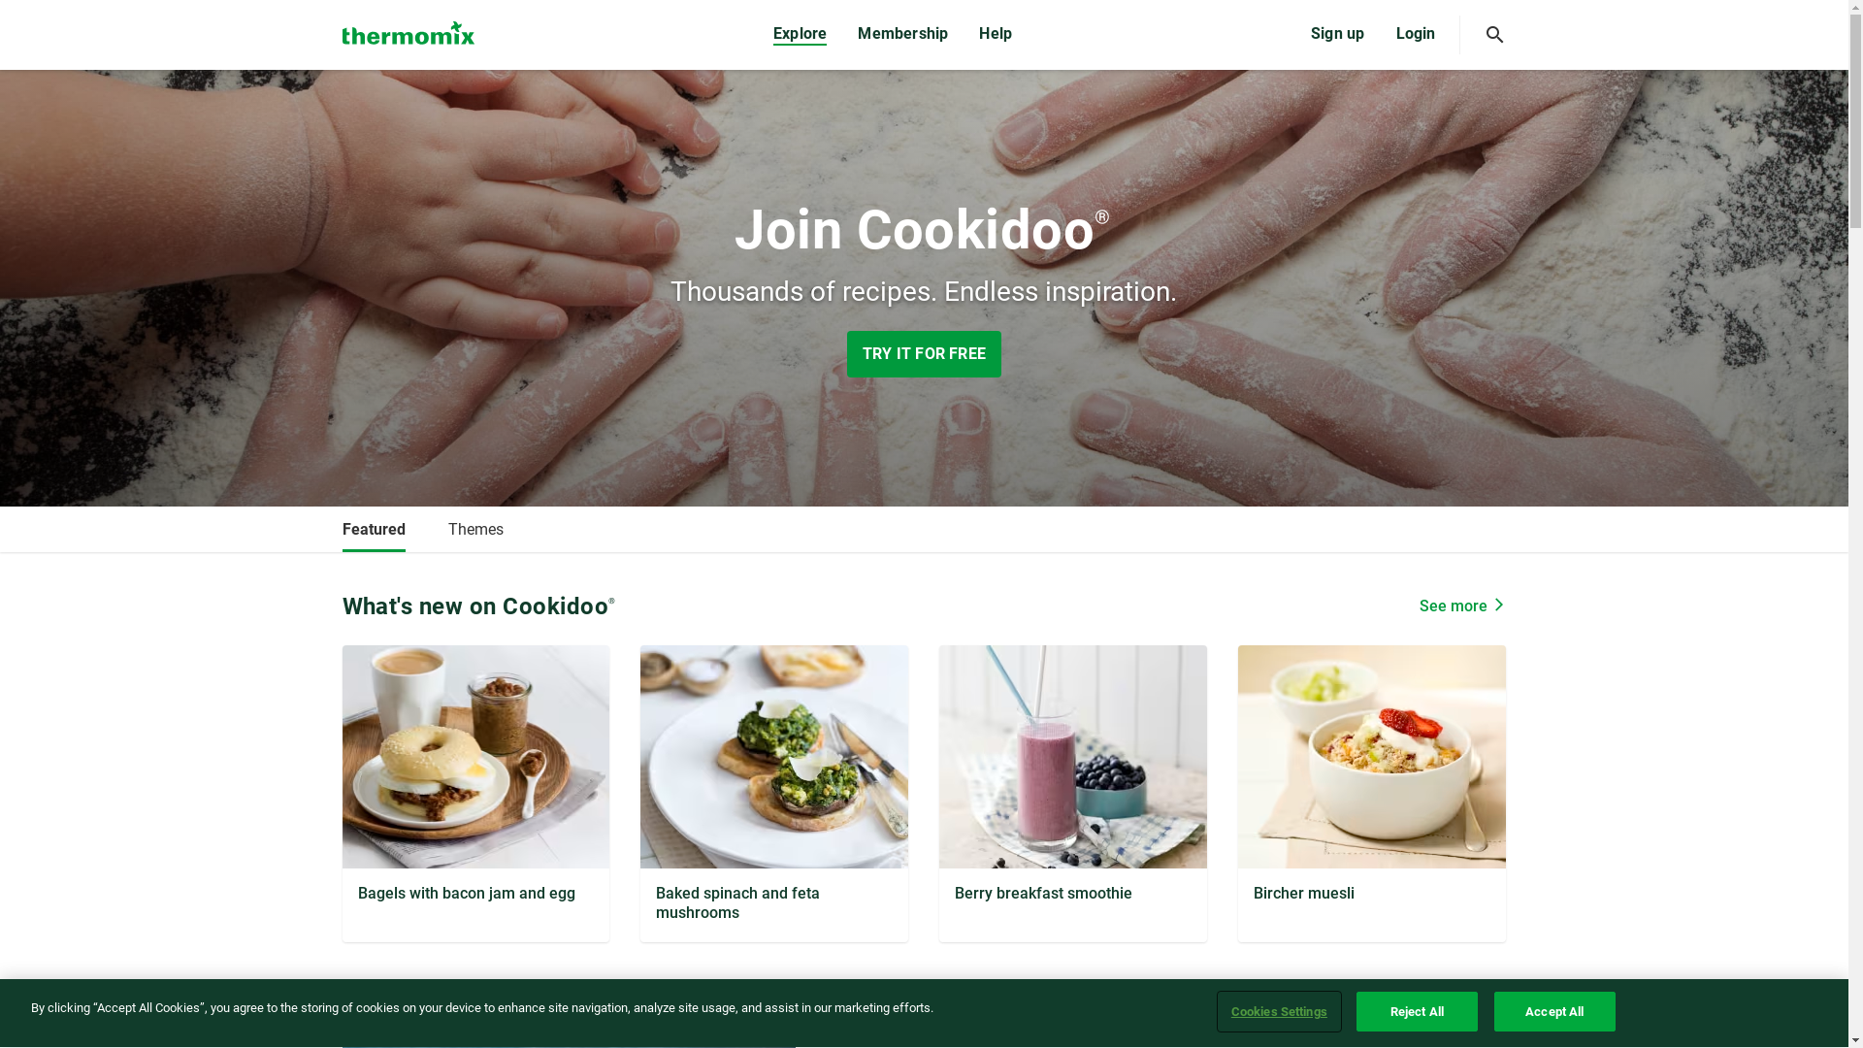  I want to click on Membership, so click(902, 35).